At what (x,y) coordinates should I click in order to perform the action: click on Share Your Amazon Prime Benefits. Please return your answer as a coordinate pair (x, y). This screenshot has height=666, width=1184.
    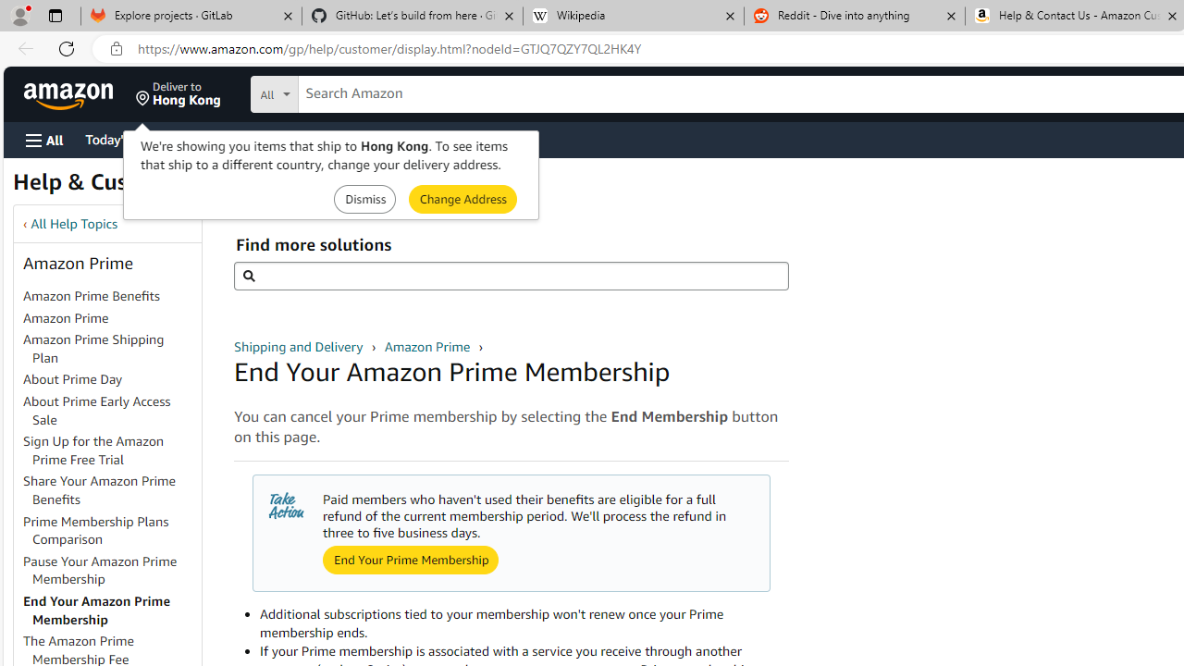
    Looking at the image, I should click on (111, 490).